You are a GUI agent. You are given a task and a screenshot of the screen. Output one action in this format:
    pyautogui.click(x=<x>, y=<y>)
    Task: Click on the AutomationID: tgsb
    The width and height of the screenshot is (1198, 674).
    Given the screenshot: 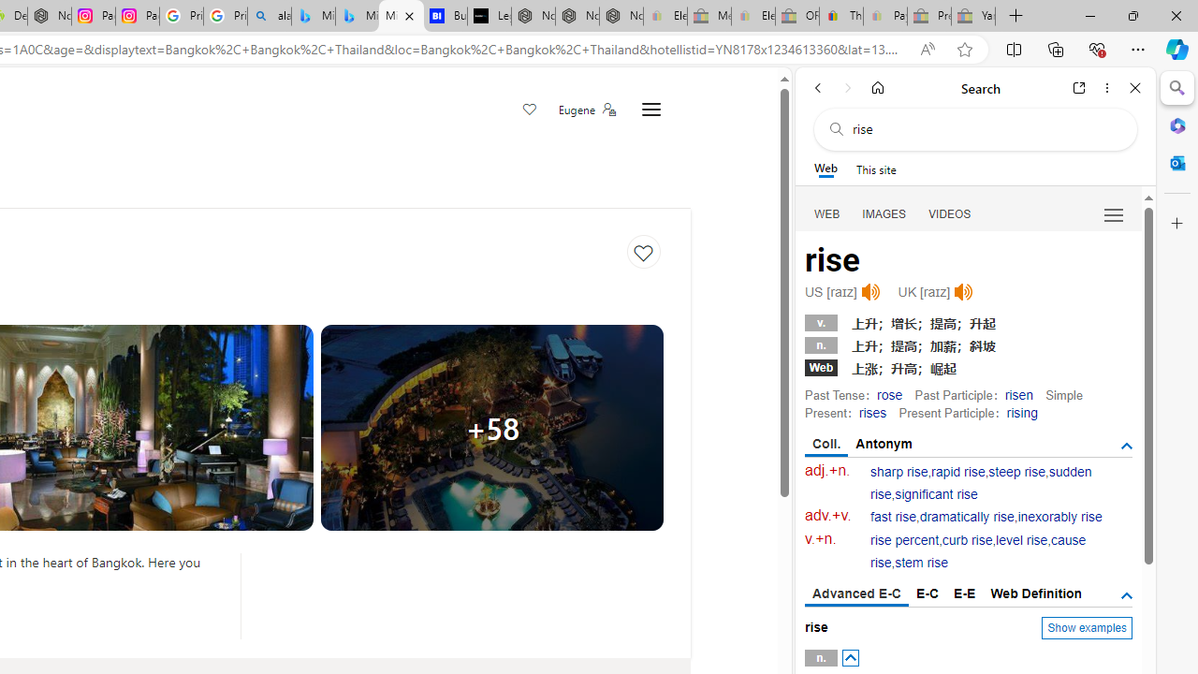 What is the action you would take?
    pyautogui.click(x=1127, y=446)
    